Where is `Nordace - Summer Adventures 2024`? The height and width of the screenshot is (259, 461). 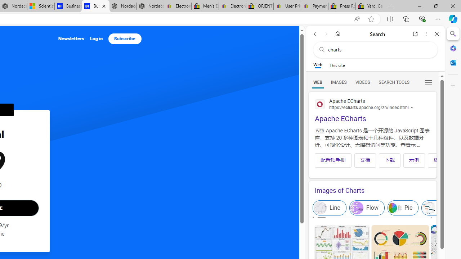
Nordace - Summer Adventures 2024 is located at coordinates (122, 6).